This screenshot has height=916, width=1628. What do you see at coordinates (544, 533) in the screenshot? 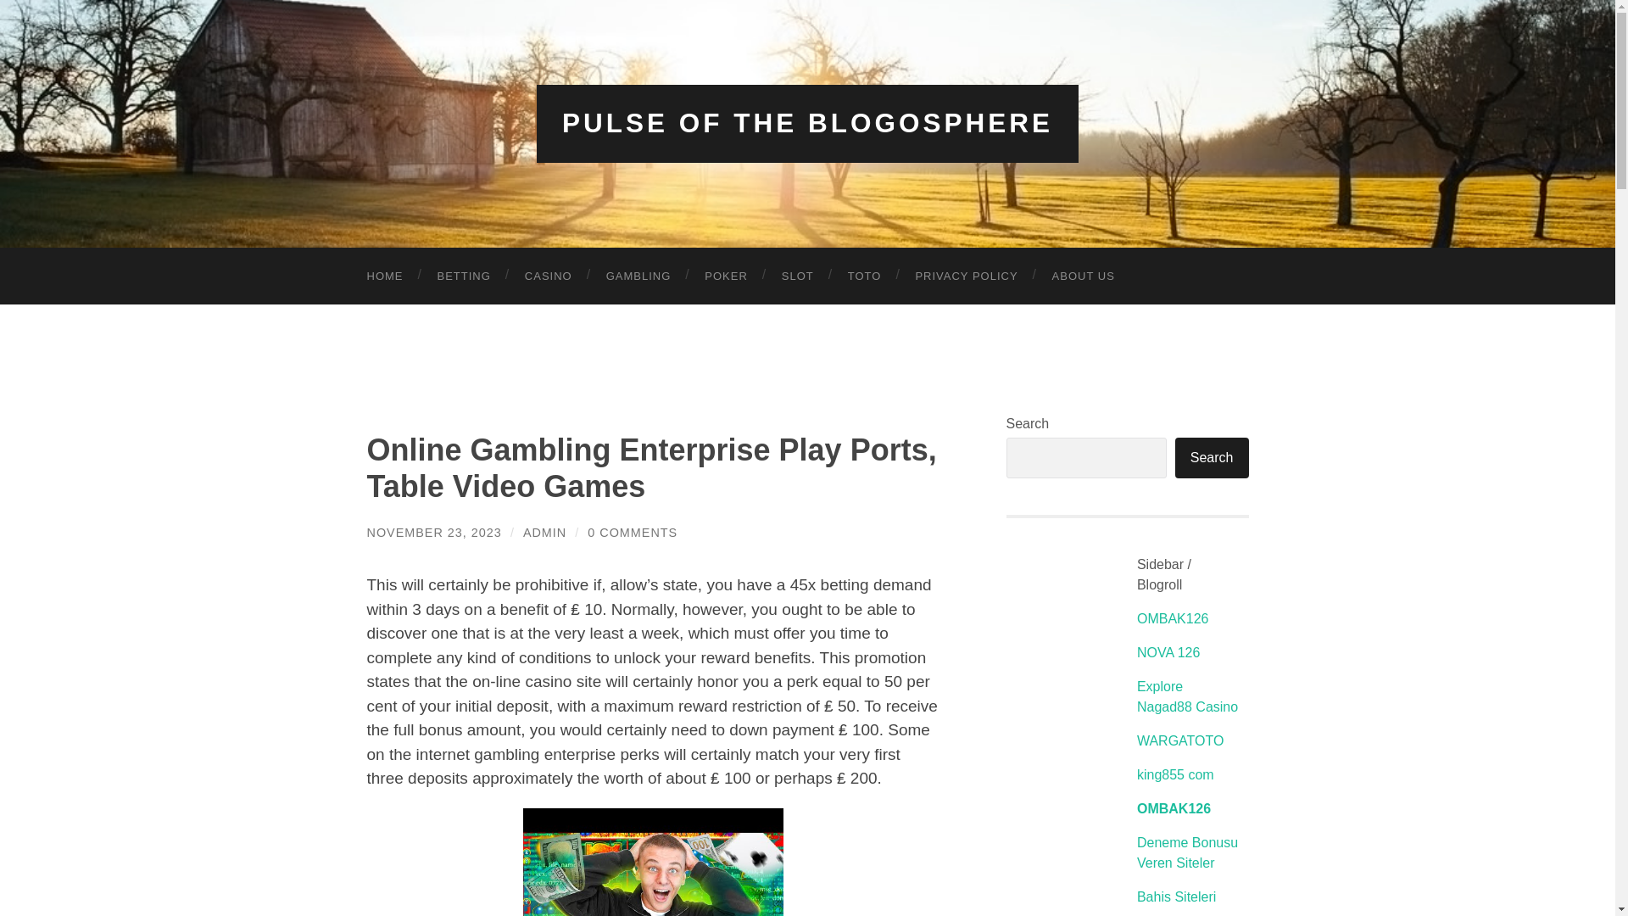
I see `Posts by admin` at bounding box center [544, 533].